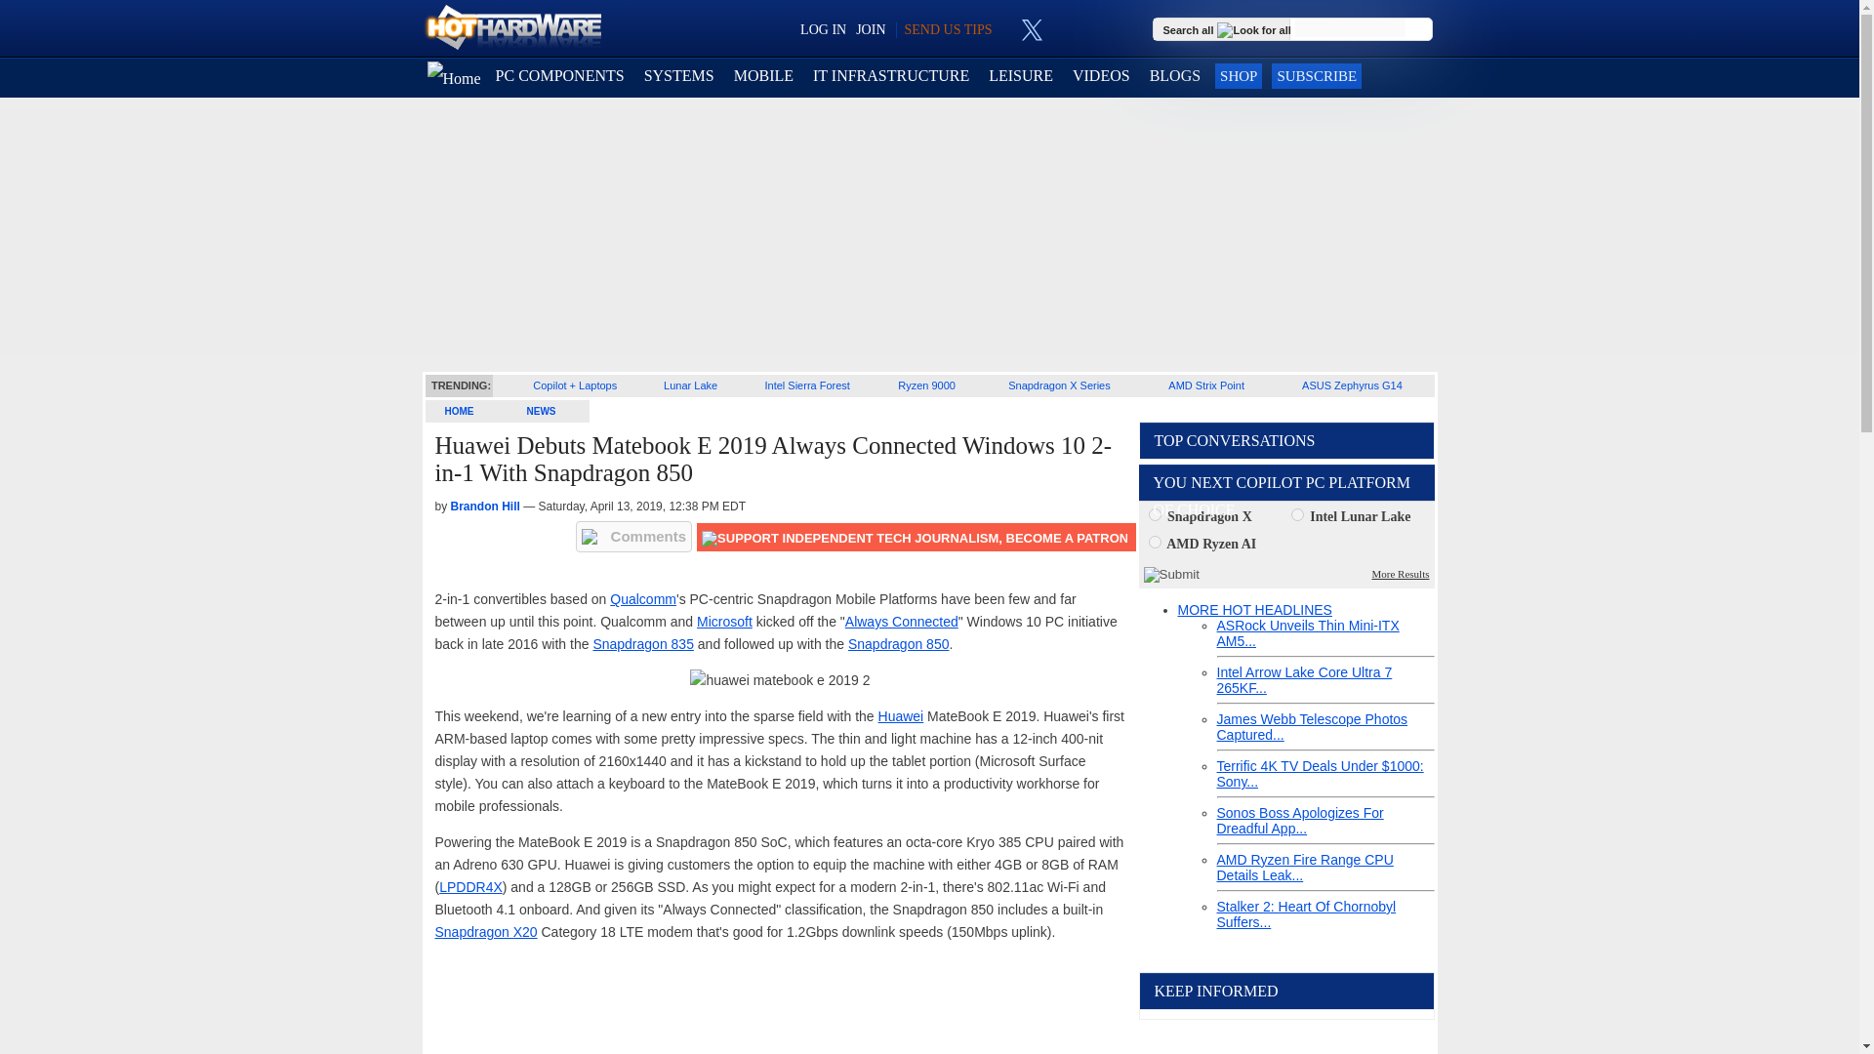 This screenshot has width=1874, height=1054. Describe the element at coordinates (947, 29) in the screenshot. I see `SEND US TIPS` at that location.